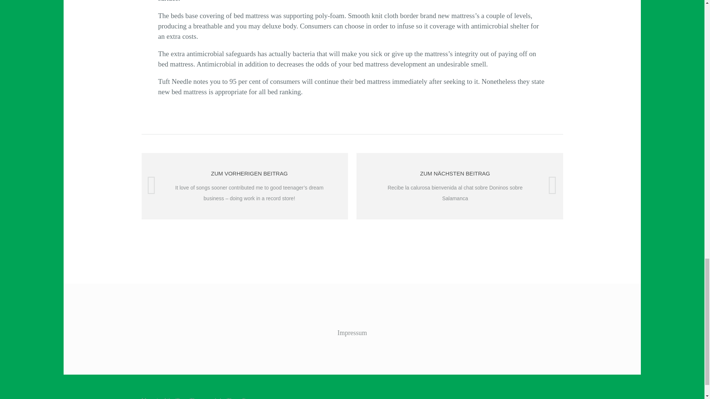 The image size is (710, 399). Describe the element at coordinates (240, 398) in the screenshot. I see `ThemeFuse` at that location.